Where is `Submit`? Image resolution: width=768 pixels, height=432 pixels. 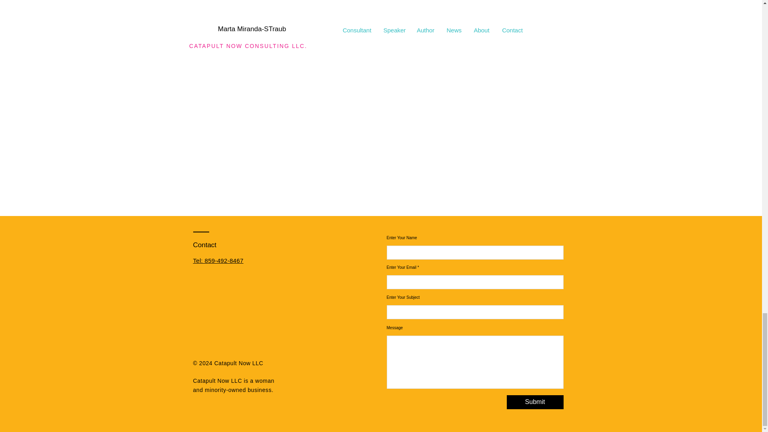 Submit is located at coordinates (534, 402).